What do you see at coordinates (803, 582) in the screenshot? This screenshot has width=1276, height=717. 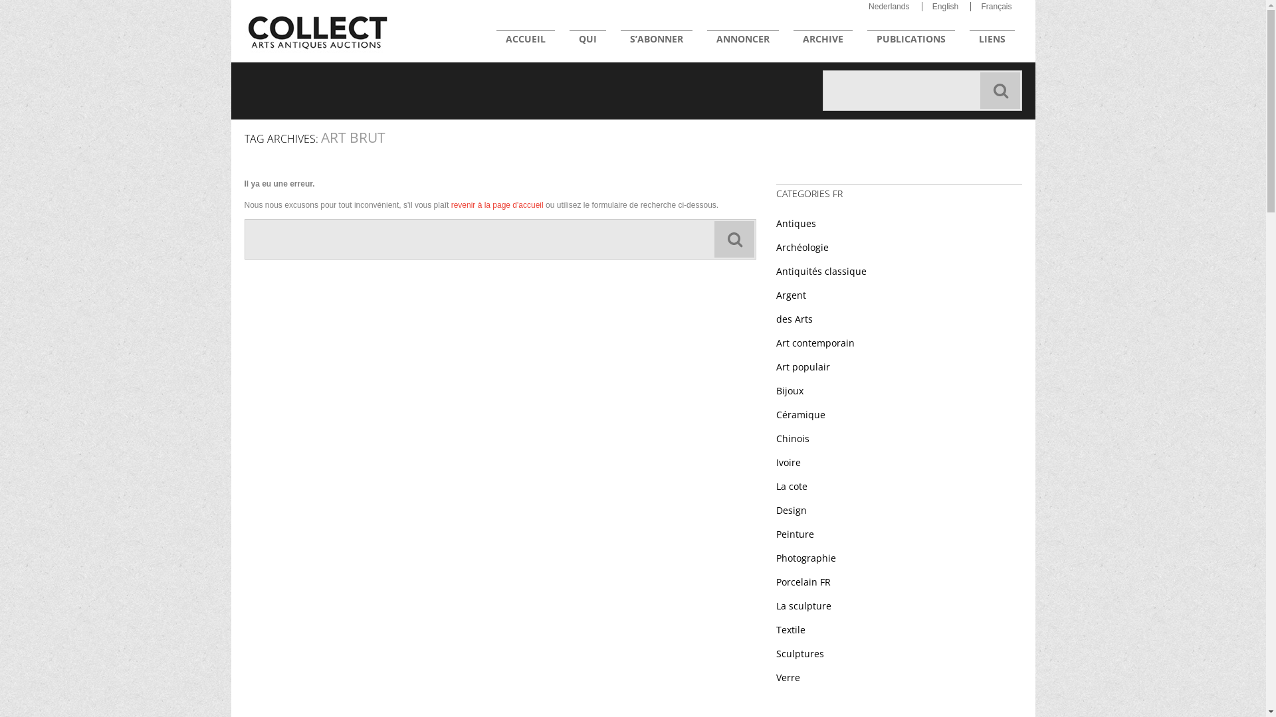 I see `Porcelain FR` at bounding box center [803, 582].